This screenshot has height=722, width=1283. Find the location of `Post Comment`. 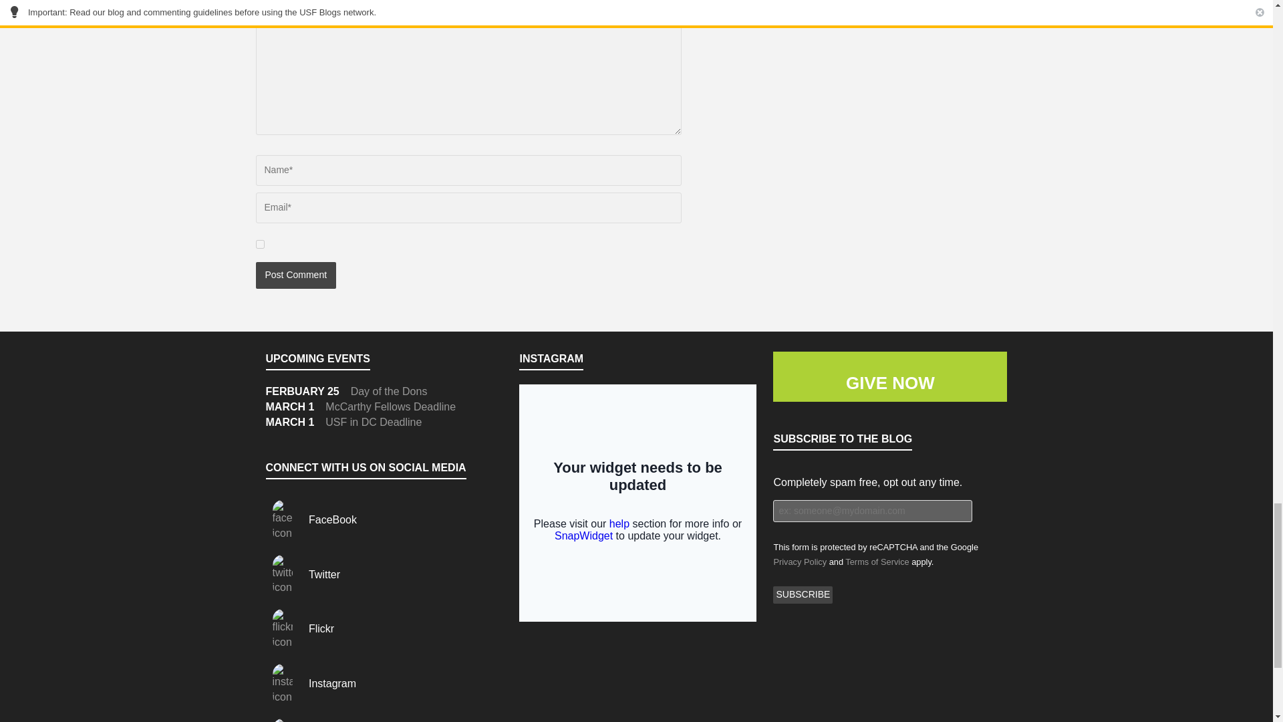

Post Comment is located at coordinates (295, 275).